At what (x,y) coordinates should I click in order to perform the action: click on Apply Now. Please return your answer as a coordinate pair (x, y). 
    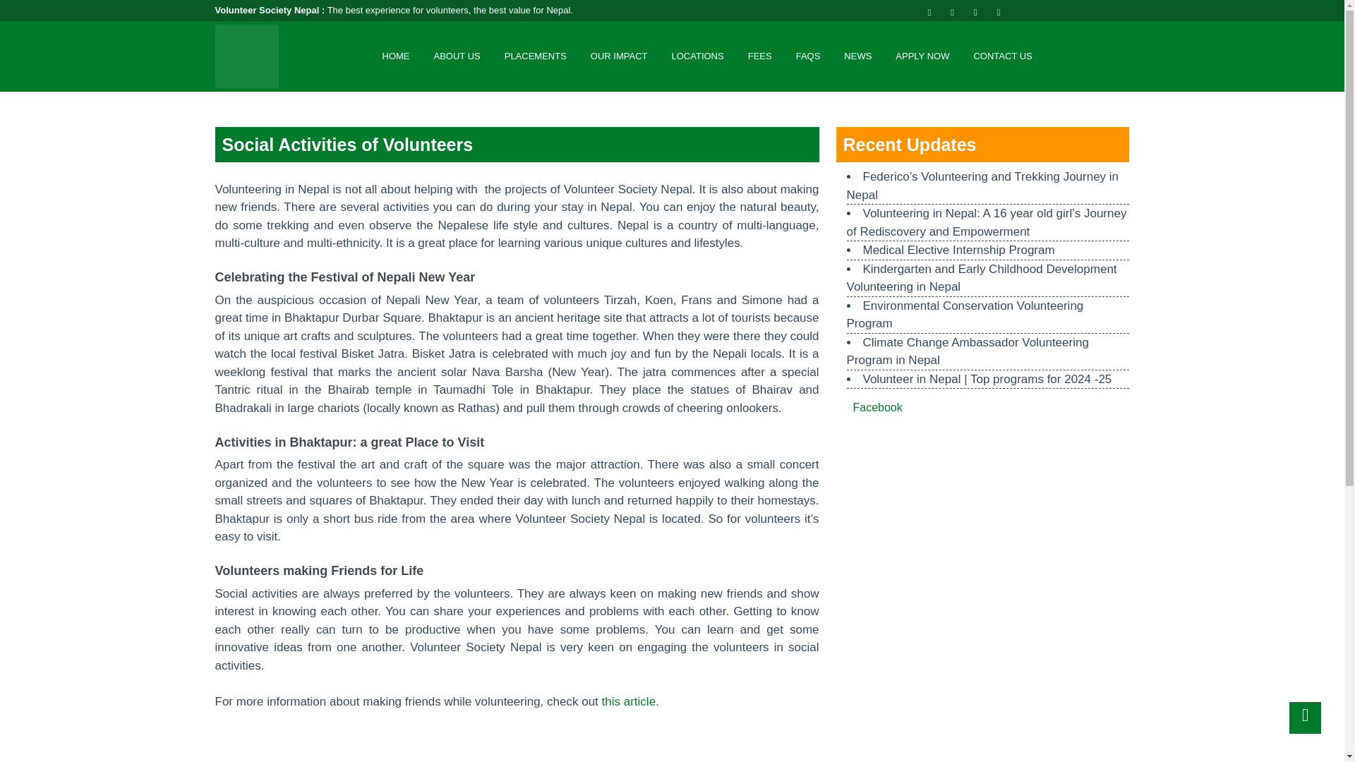
    Looking at the image, I should click on (922, 56).